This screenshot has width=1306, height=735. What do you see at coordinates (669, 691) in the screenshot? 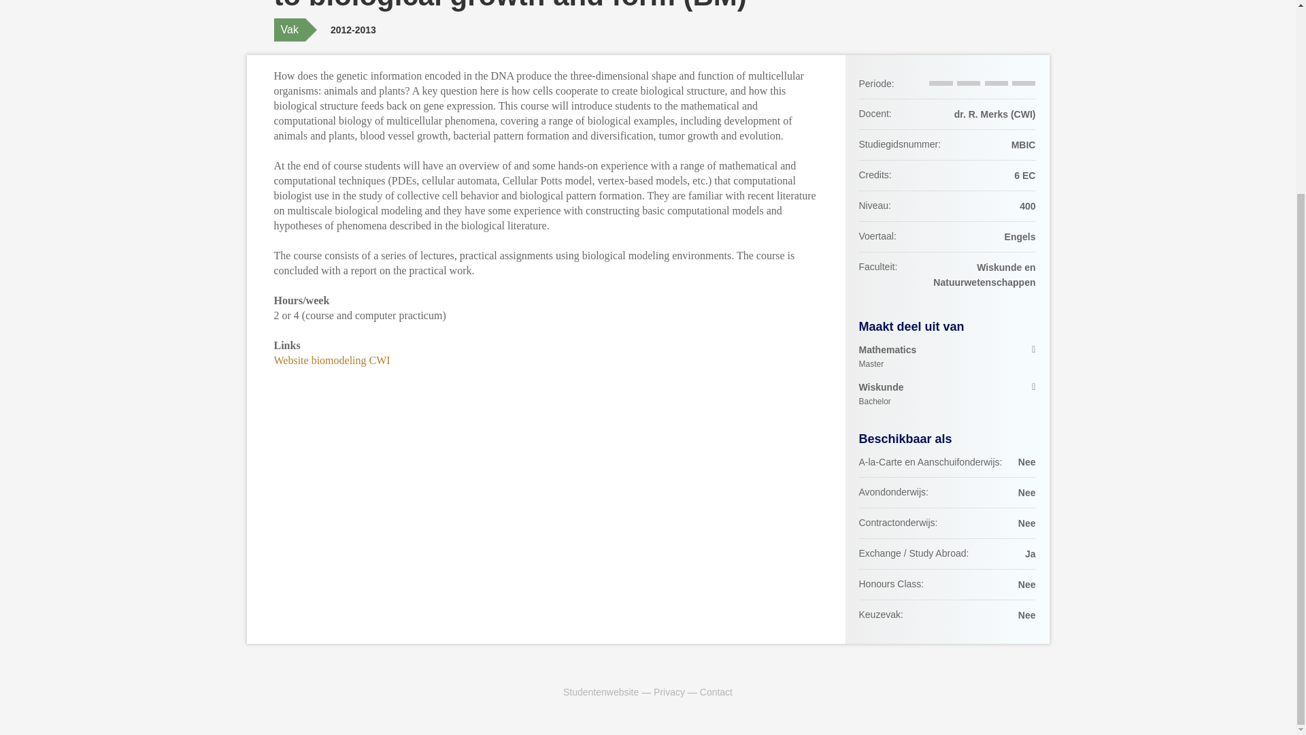
I see `Website biomodeling CWI` at bounding box center [669, 691].